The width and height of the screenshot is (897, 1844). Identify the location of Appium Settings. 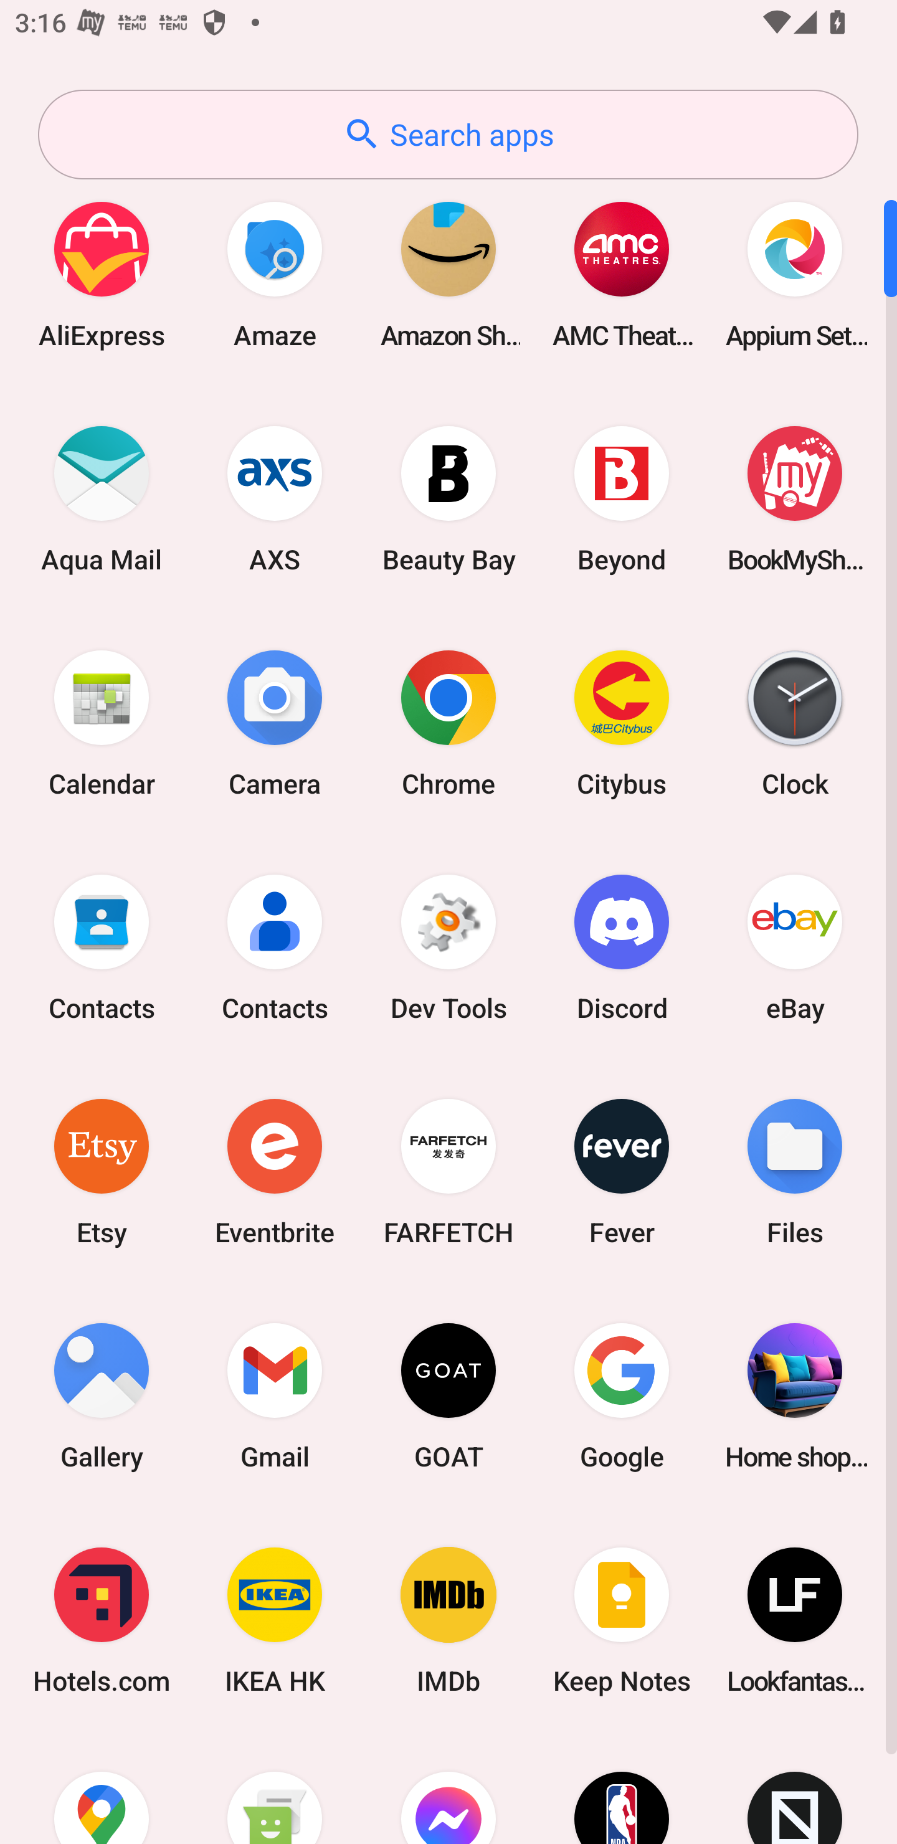
(795, 274).